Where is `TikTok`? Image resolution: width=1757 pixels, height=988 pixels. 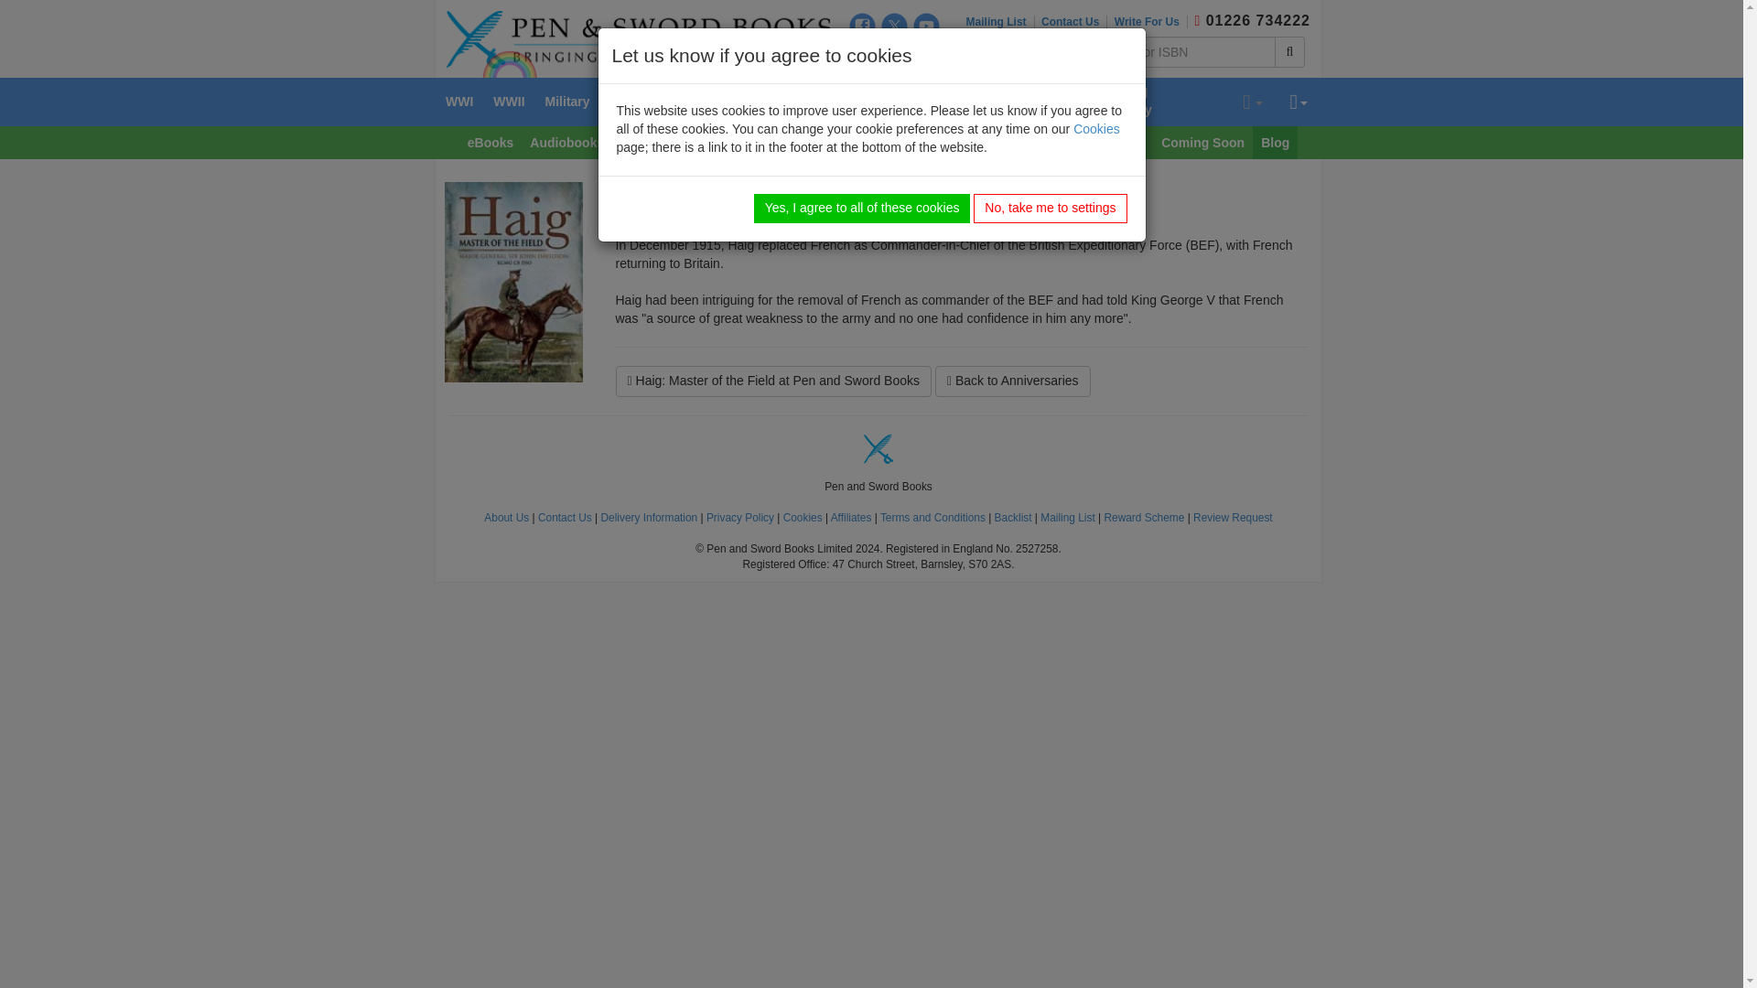 TikTok is located at coordinates (895, 55).